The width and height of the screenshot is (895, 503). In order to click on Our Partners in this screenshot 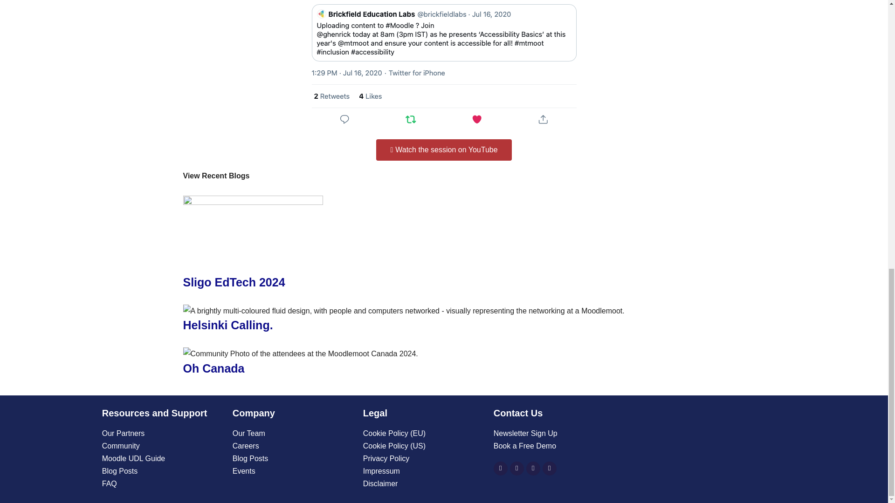, I will do `click(162, 433)`.